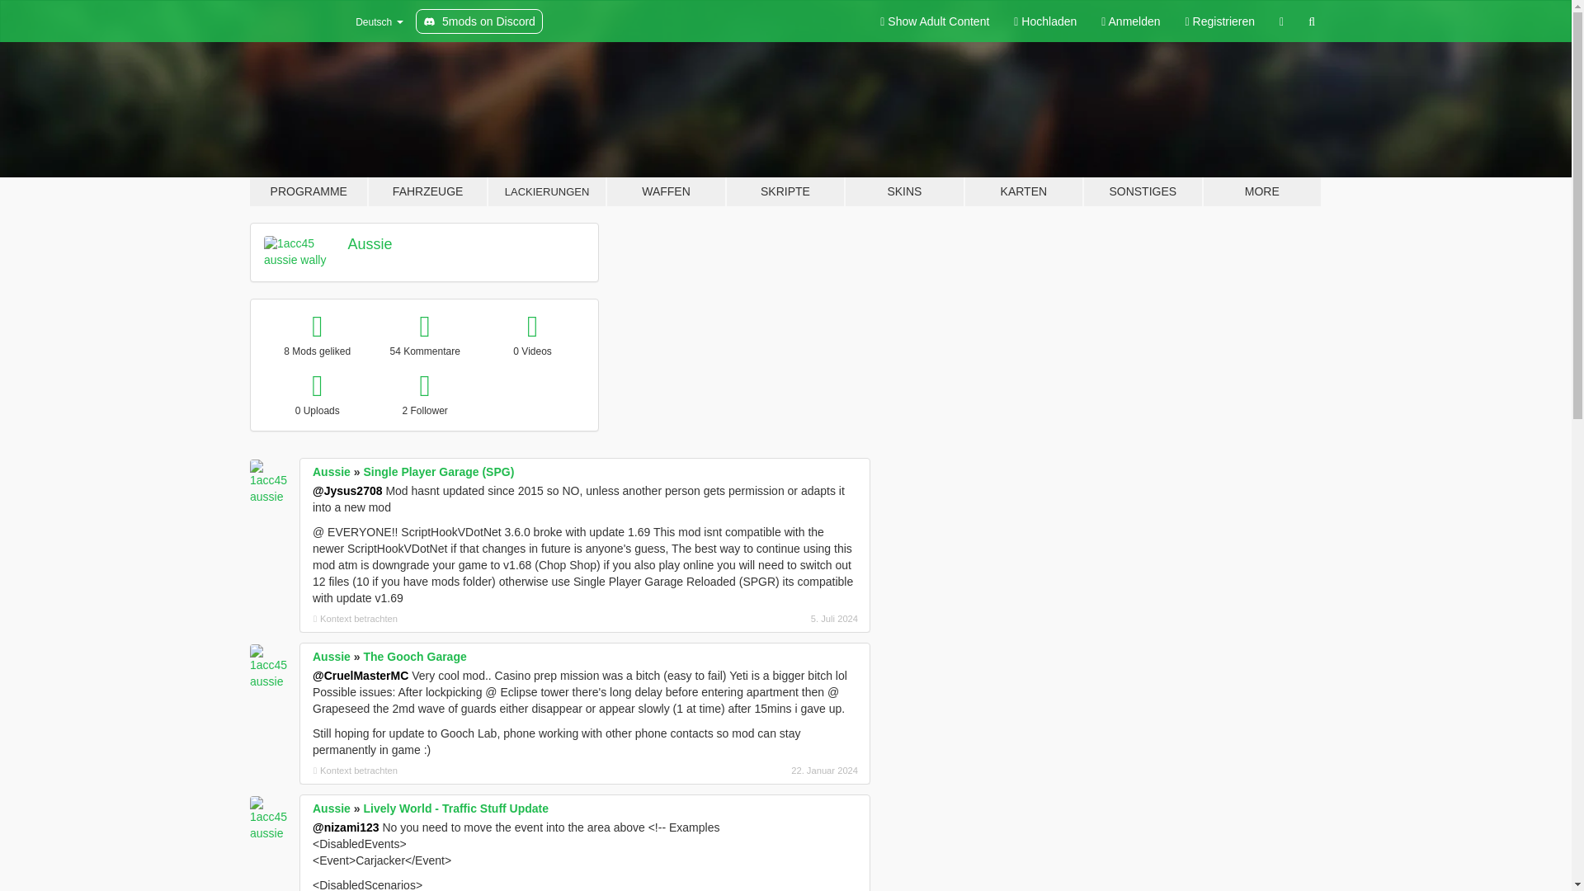 The height and width of the screenshot is (891, 1584). Describe the element at coordinates (771, 770) in the screenshot. I see `Montag, 22. Januar 2024, 05:53 Uhr` at that location.